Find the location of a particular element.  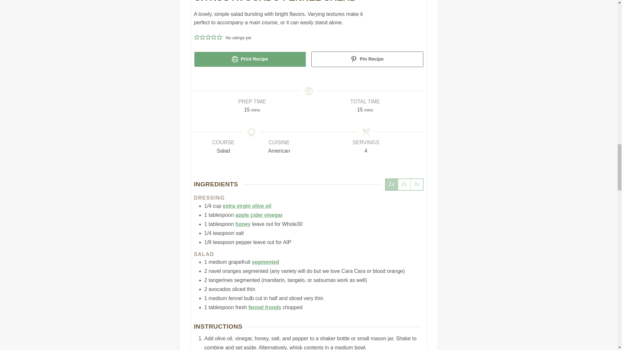

apple cider vinegar is located at coordinates (259, 215).